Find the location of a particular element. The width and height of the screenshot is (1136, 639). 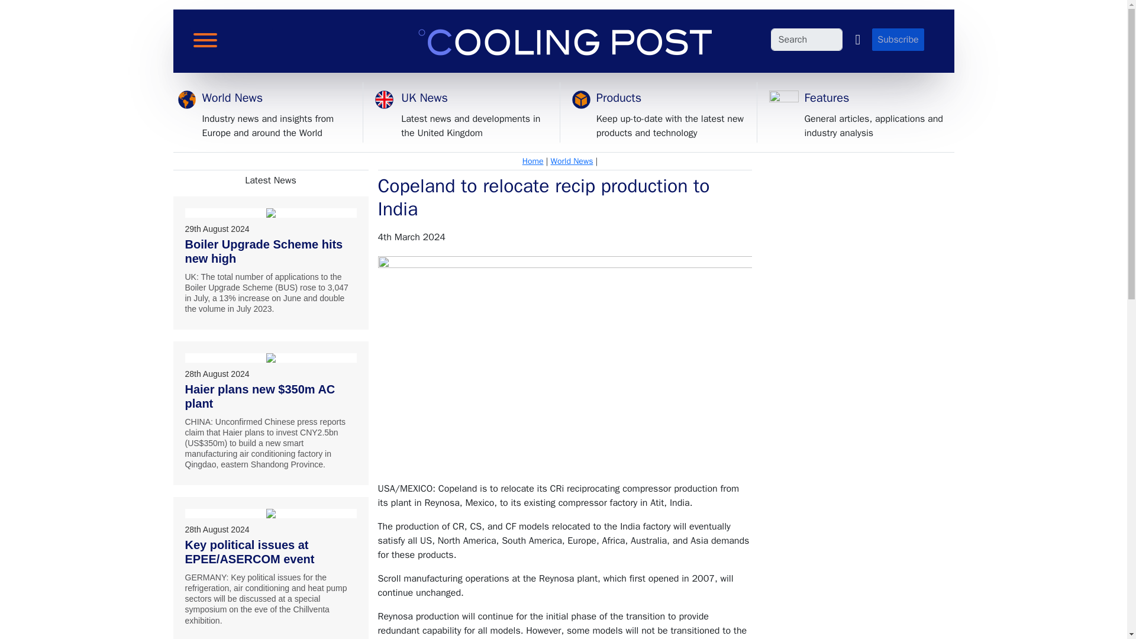

Boiler Upgrade Scheme hits new high is located at coordinates (271, 213).